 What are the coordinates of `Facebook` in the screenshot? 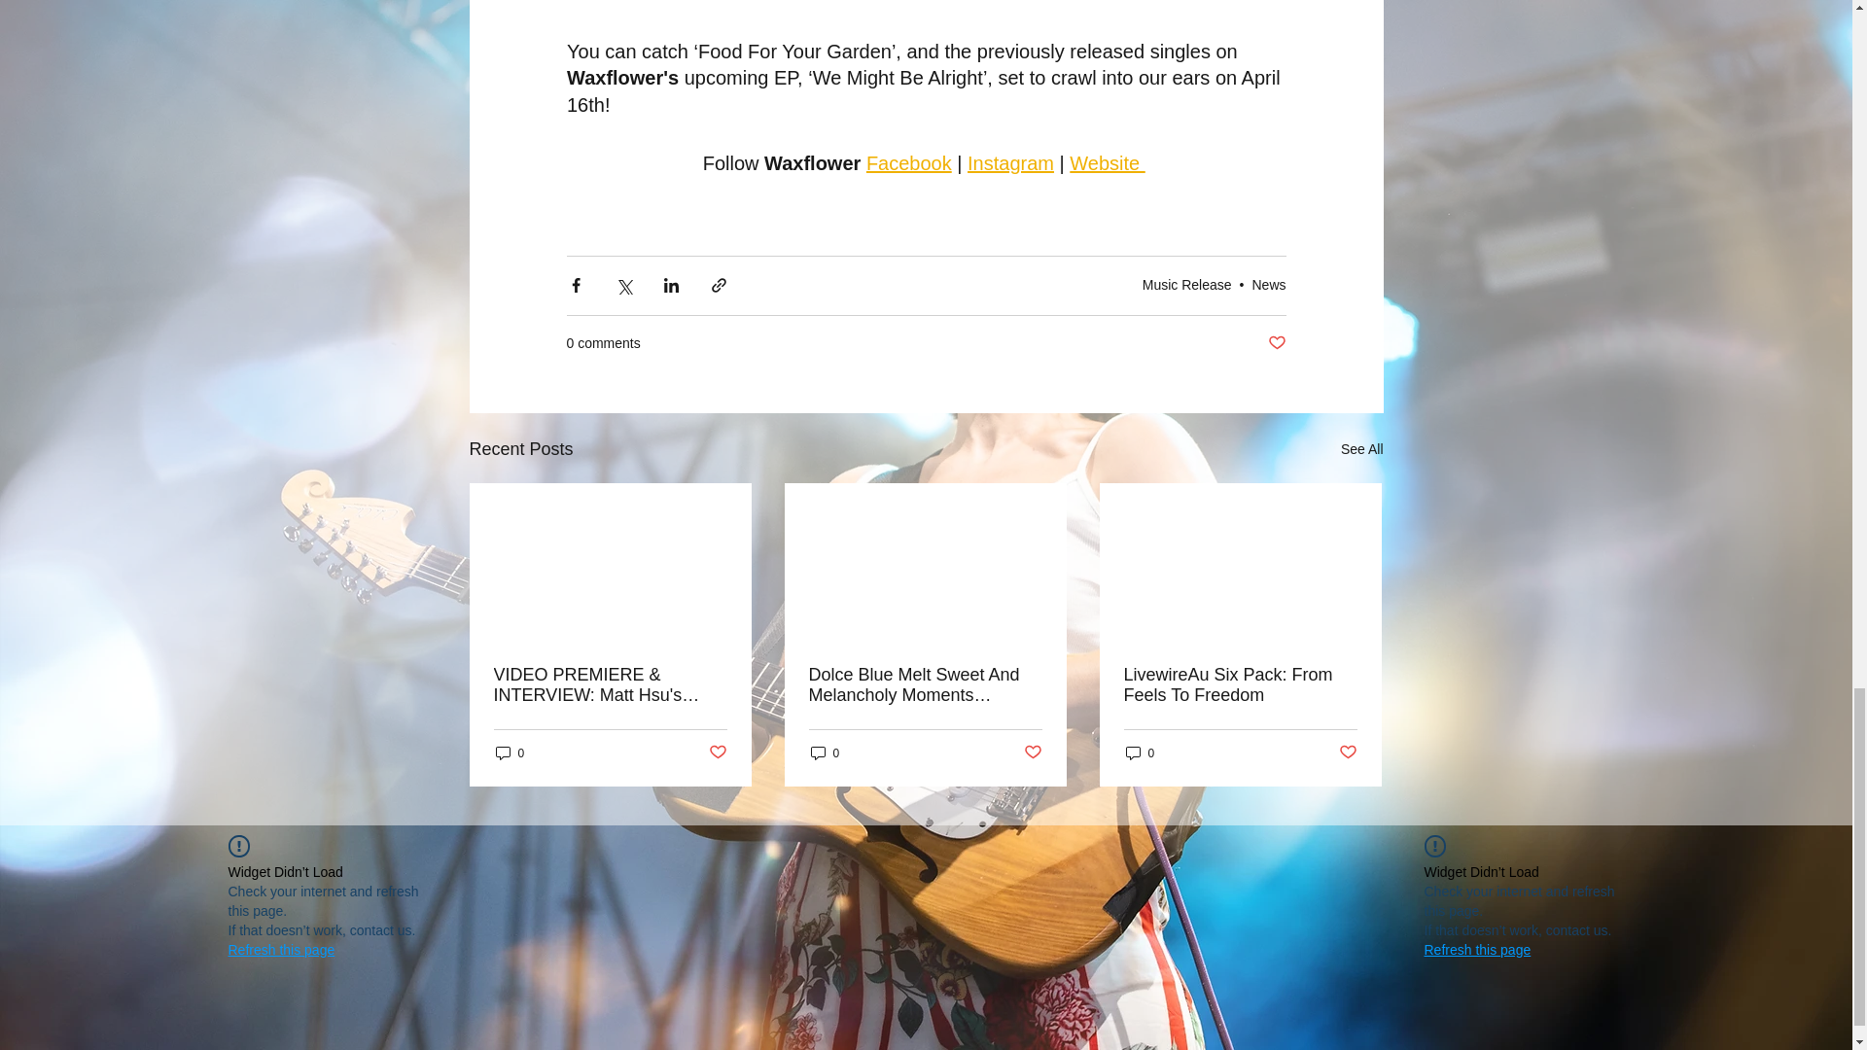 It's located at (908, 163).